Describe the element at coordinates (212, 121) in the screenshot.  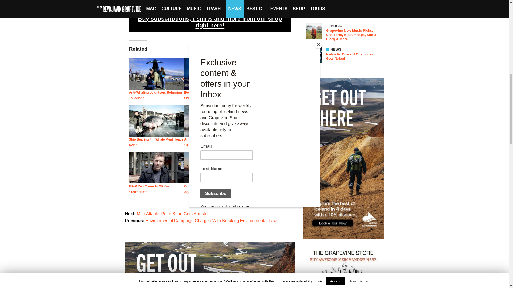
I see `Anti-Whaling Petition Crosses 100,000 Mark` at that location.